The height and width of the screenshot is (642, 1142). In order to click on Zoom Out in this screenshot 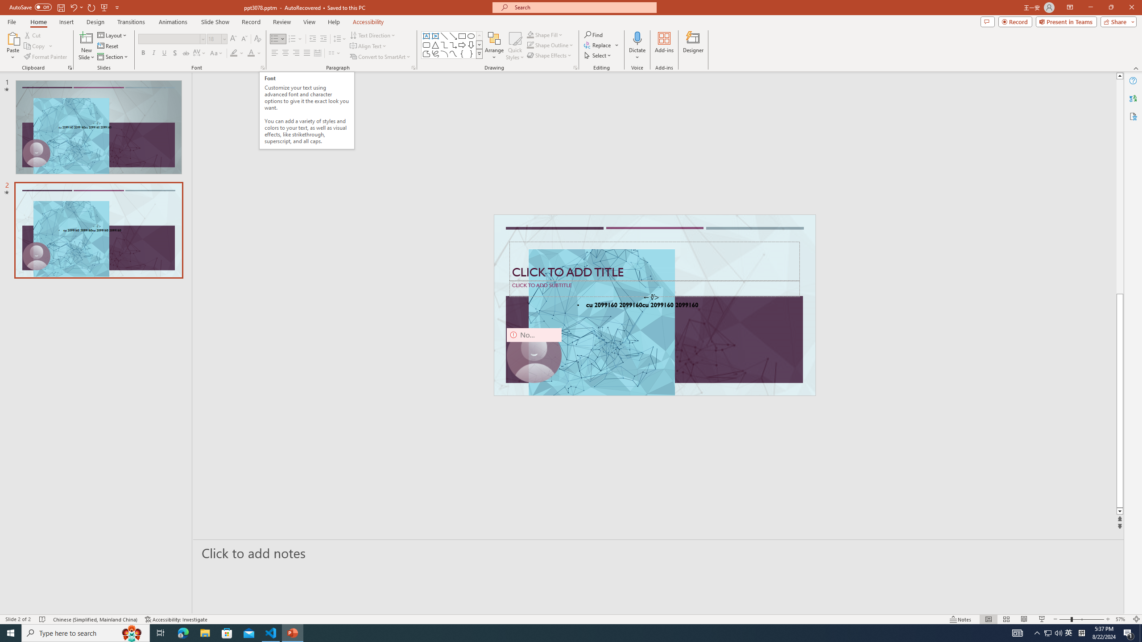, I will do `click(1065, 619)`.